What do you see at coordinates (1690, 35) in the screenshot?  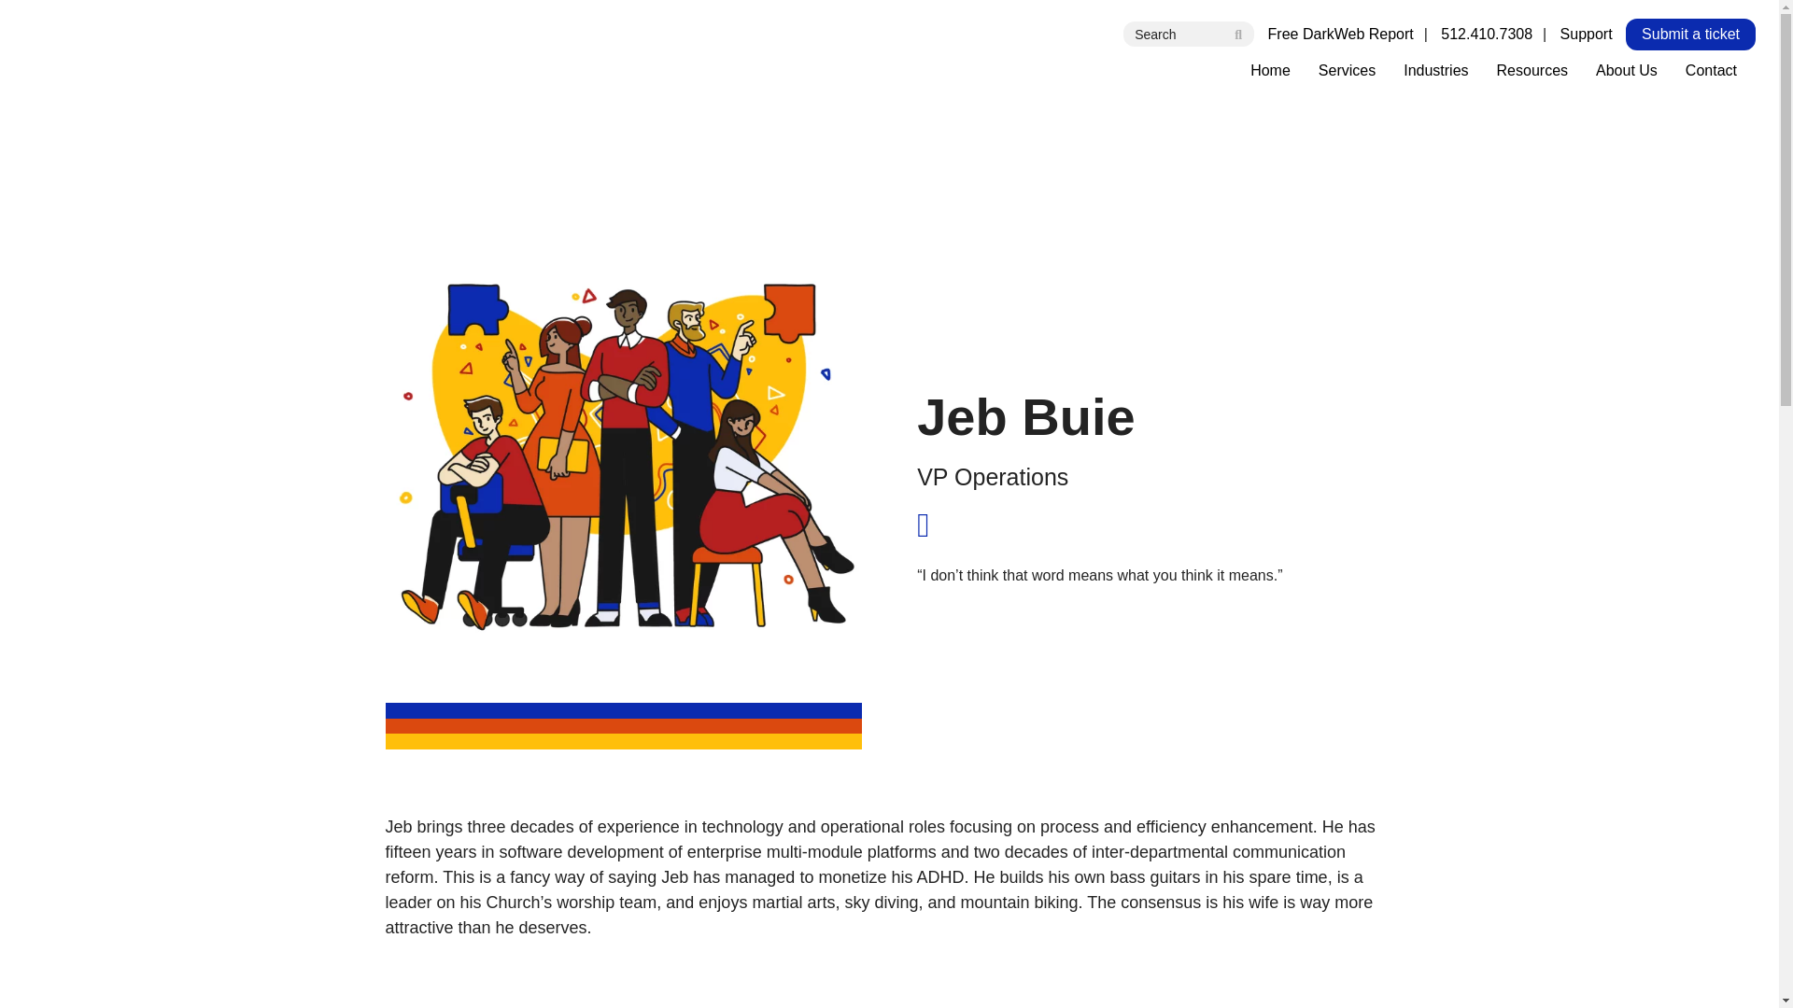 I see `Submit a ticket` at bounding box center [1690, 35].